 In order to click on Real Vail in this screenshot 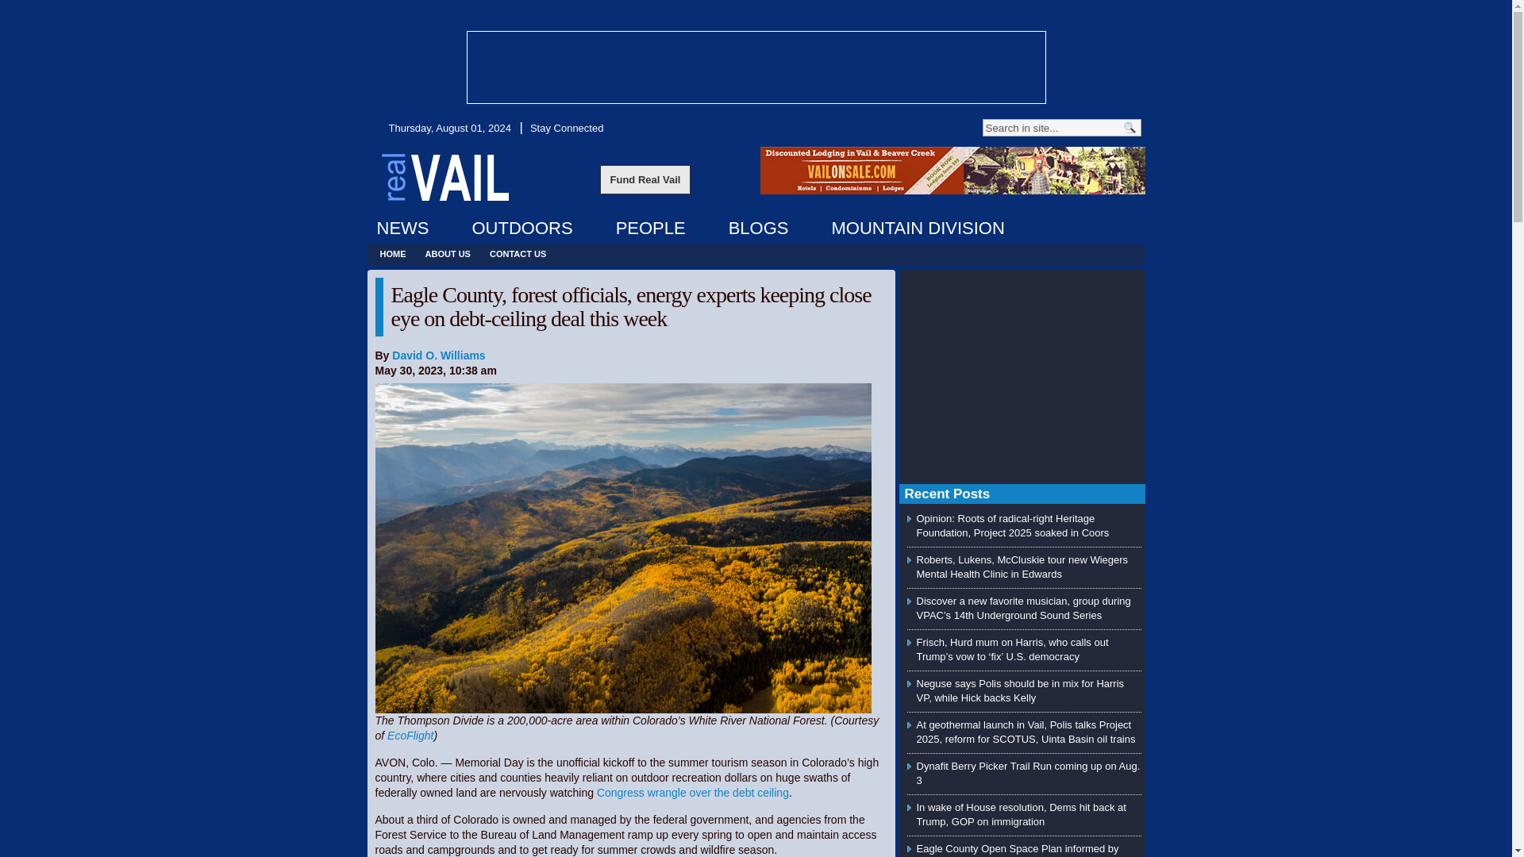, I will do `click(444, 176)`.